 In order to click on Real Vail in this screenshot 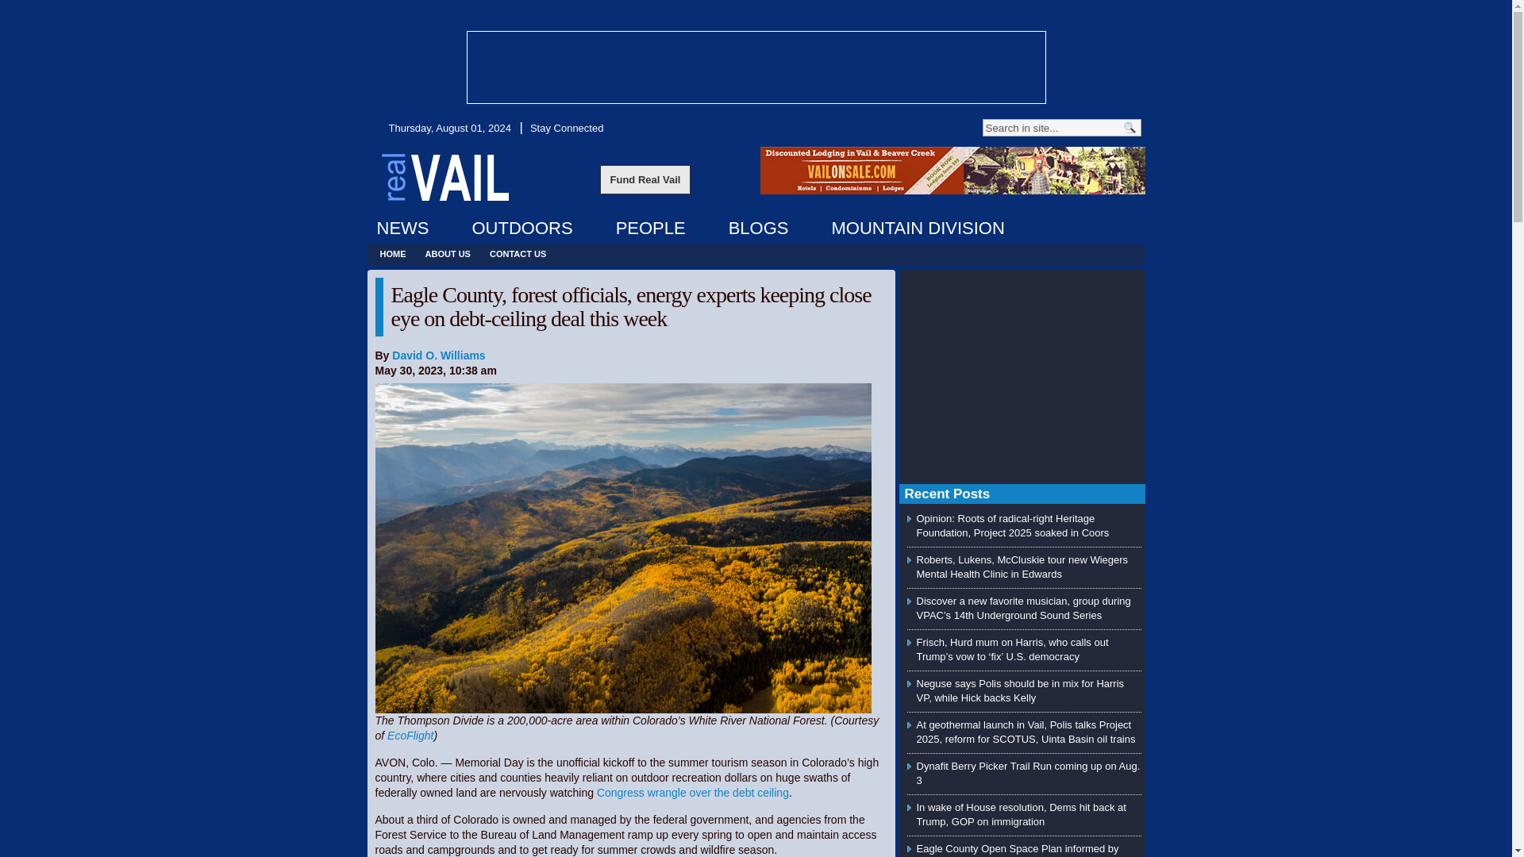, I will do `click(444, 176)`.